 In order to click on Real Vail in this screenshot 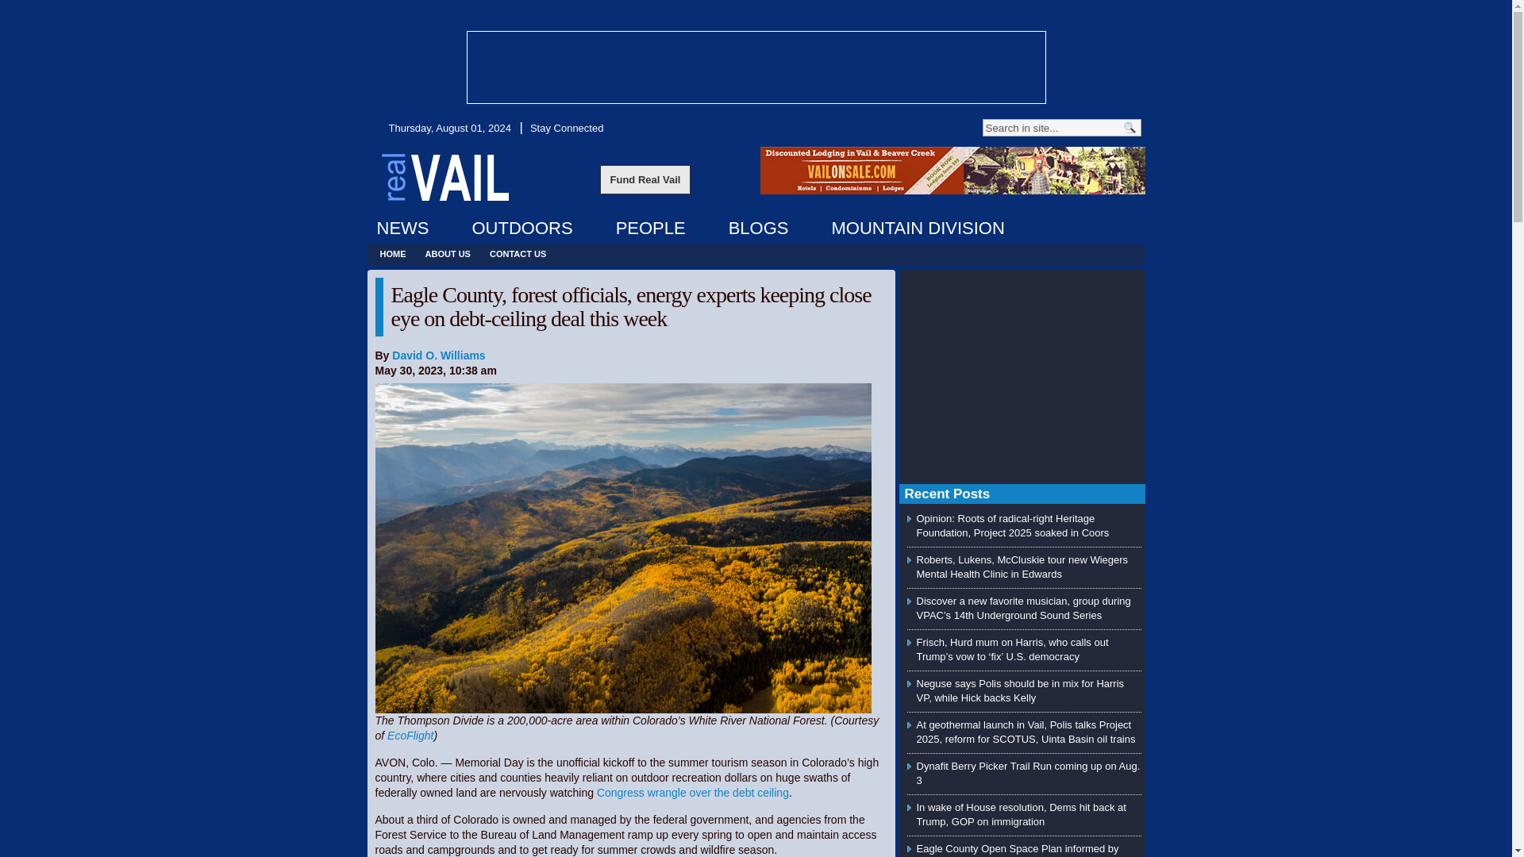, I will do `click(444, 176)`.